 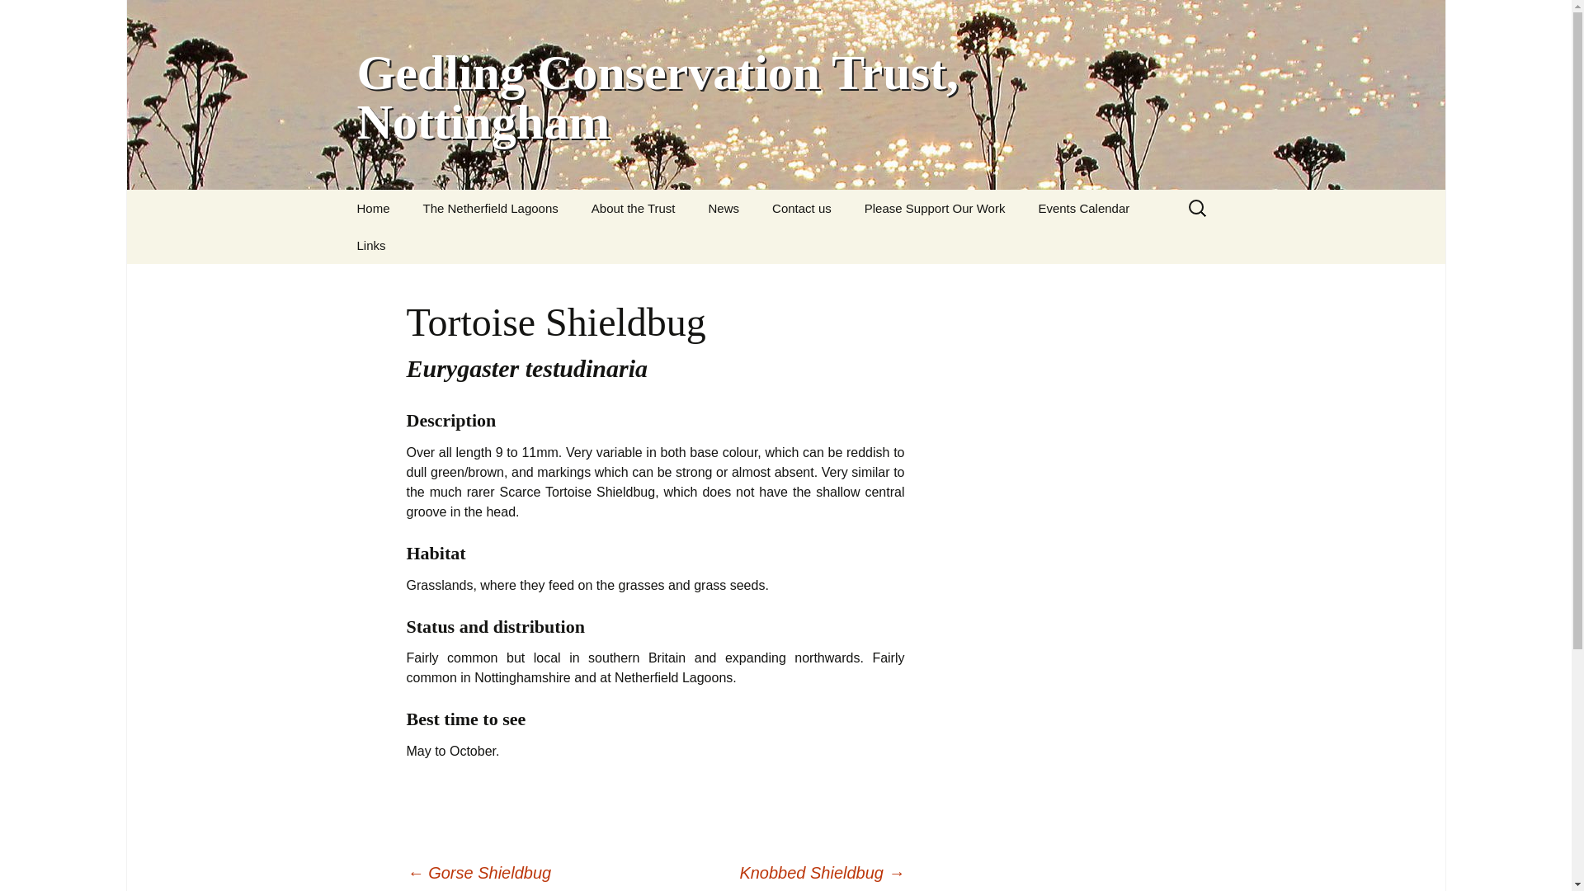 I want to click on Getting to the Lagoons, so click(x=489, y=245).